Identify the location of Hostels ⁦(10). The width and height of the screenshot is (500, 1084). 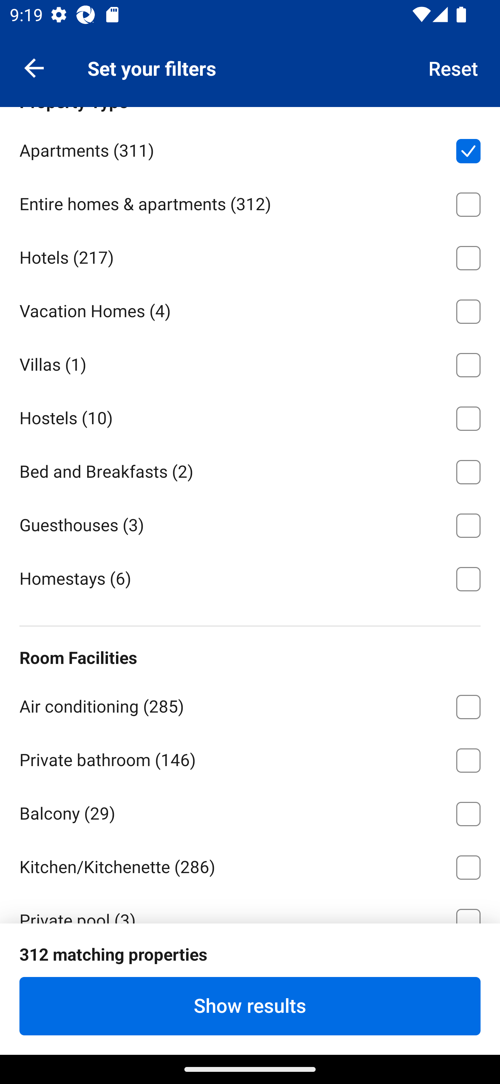
(250, 416).